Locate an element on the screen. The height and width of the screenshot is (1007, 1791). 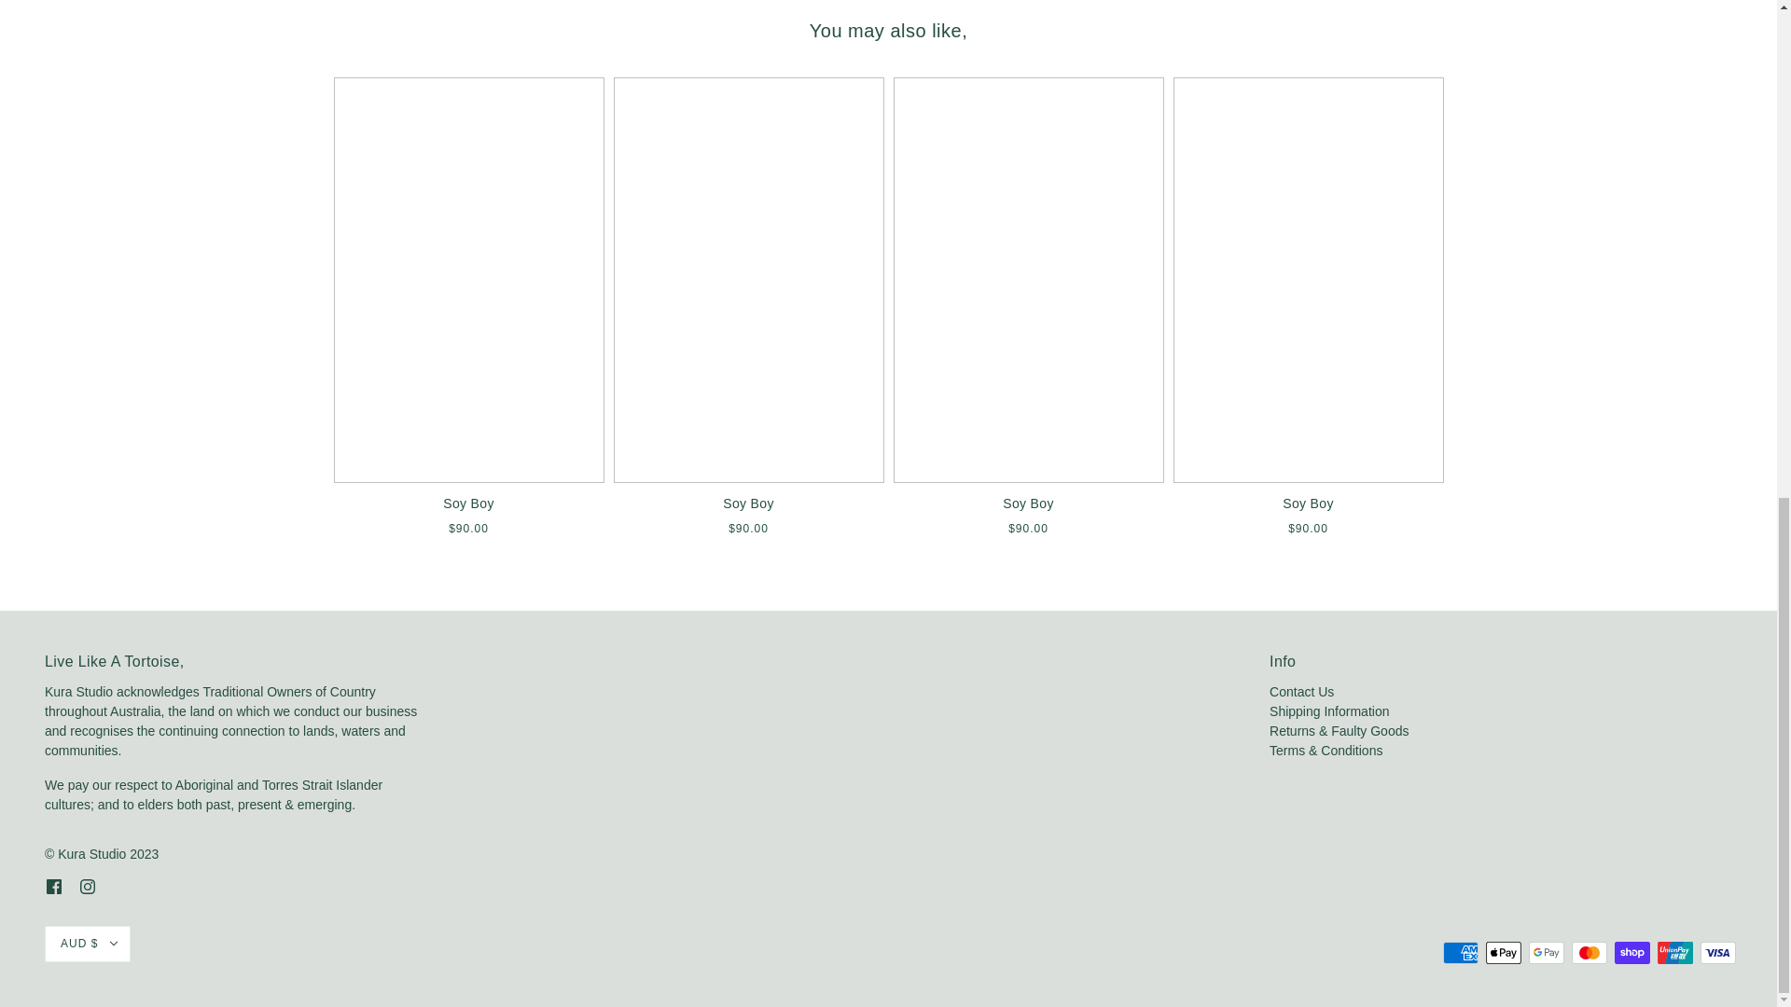
American Express is located at coordinates (1461, 952).